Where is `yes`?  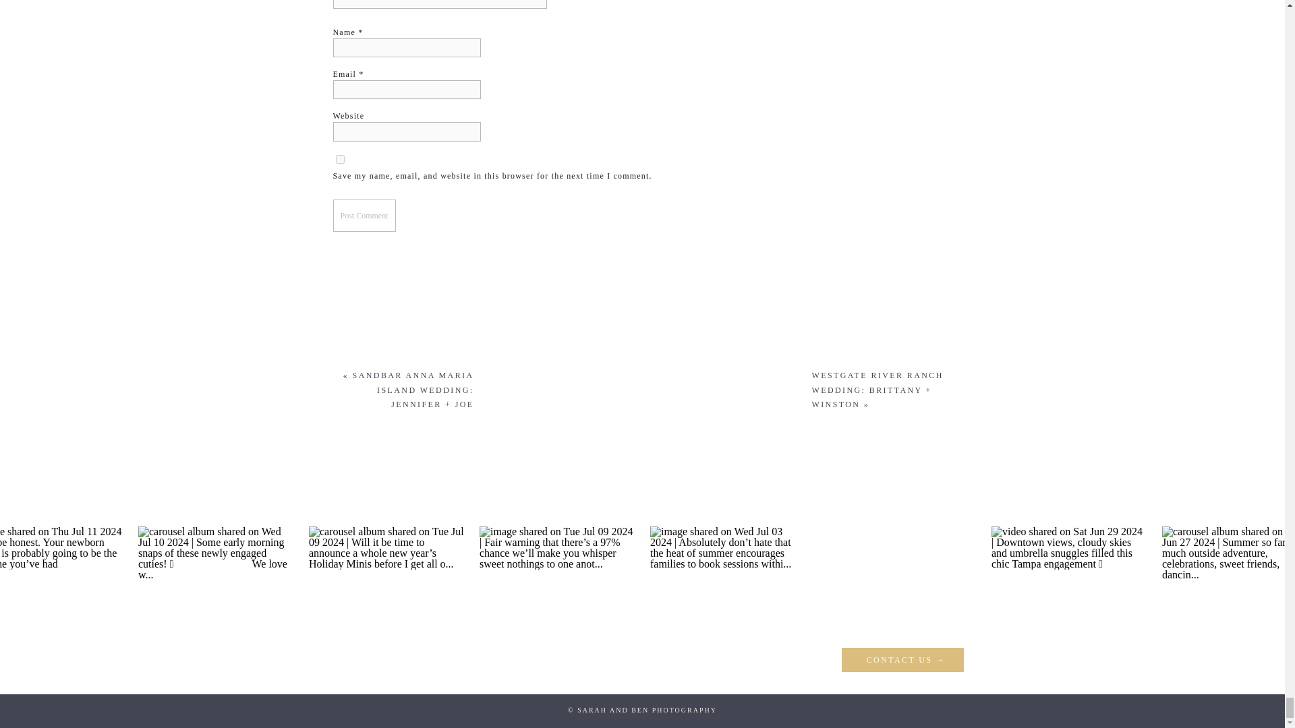 yes is located at coordinates (340, 159).